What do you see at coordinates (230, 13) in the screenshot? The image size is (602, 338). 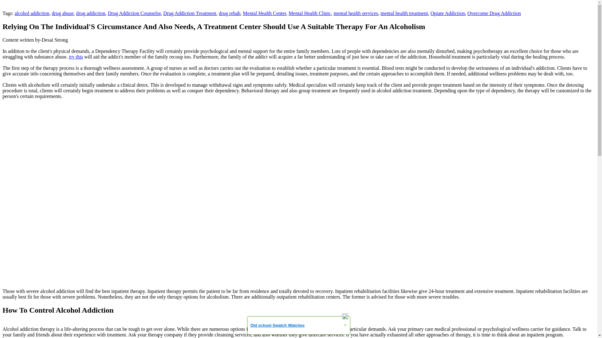 I see `drug rehab` at bounding box center [230, 13].